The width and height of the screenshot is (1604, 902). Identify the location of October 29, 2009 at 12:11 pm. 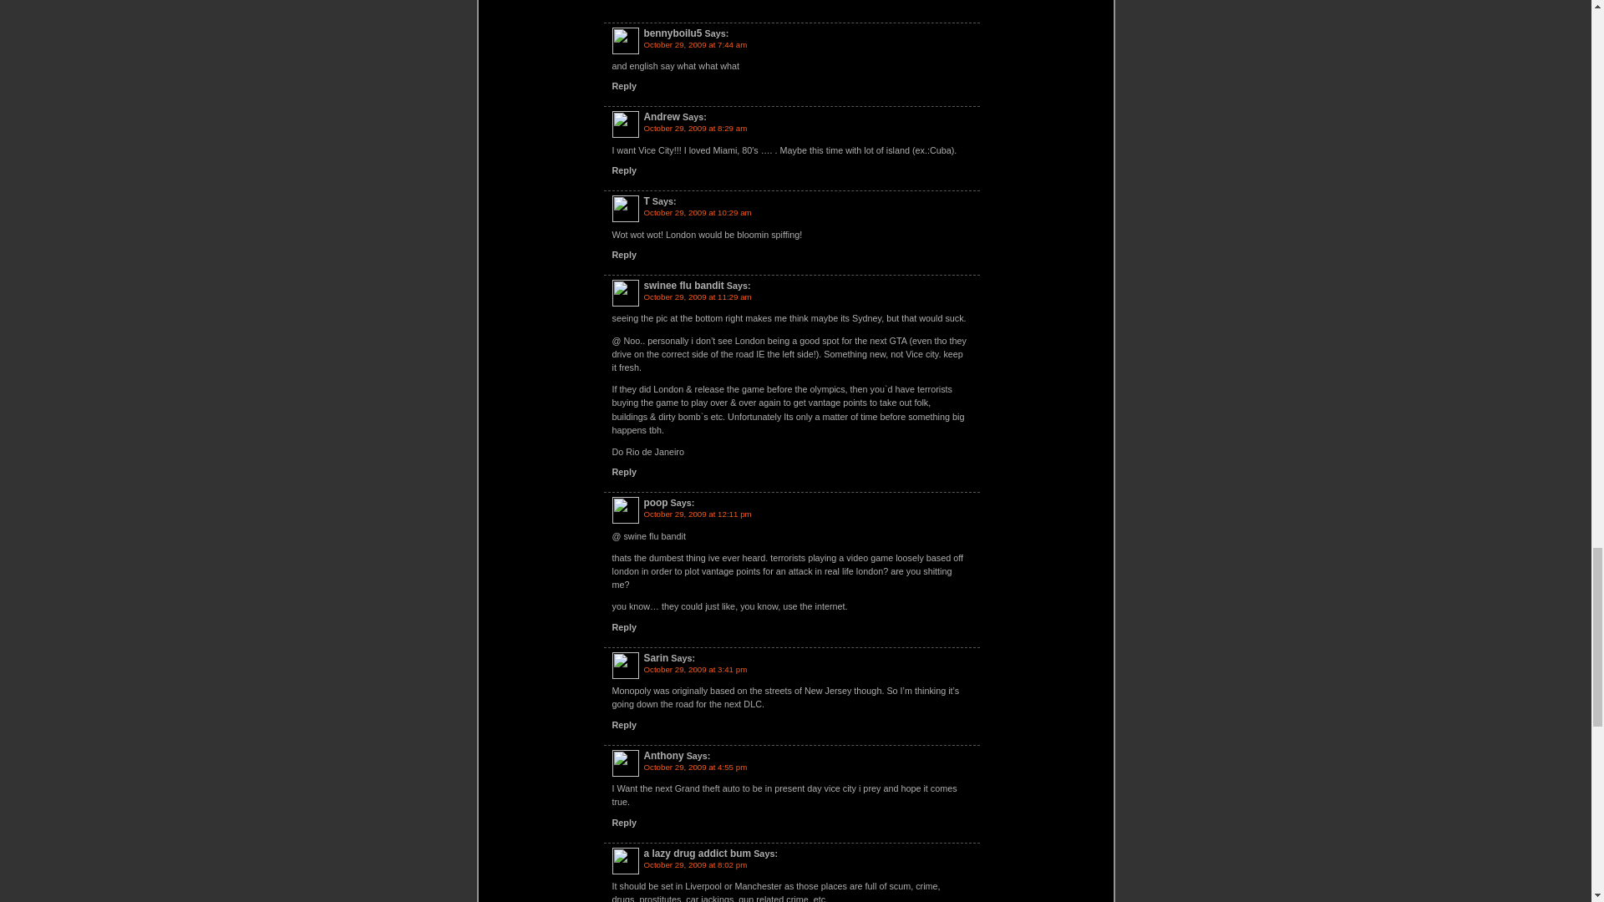
(697, 514).